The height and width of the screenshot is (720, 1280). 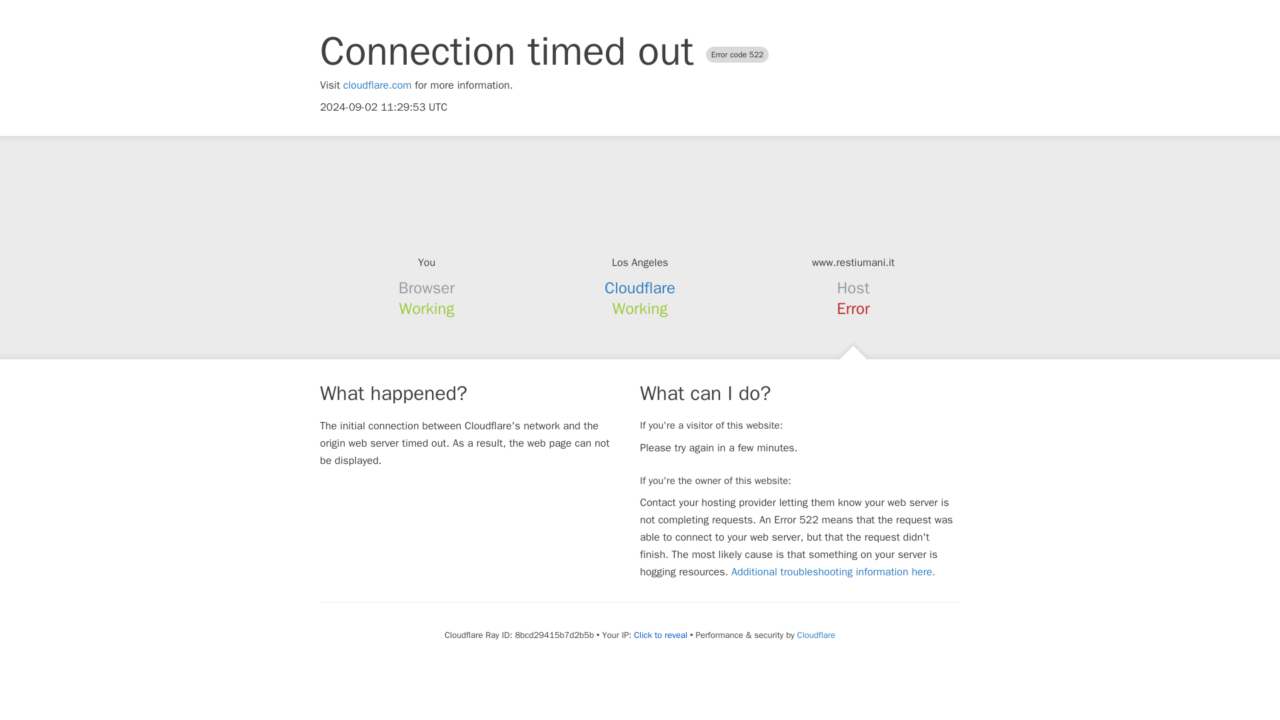 What do you see at coordinates (833, 572) in the screenshot?
I see `Additional troubleshooting information here.` at bounding box center [833, 572].